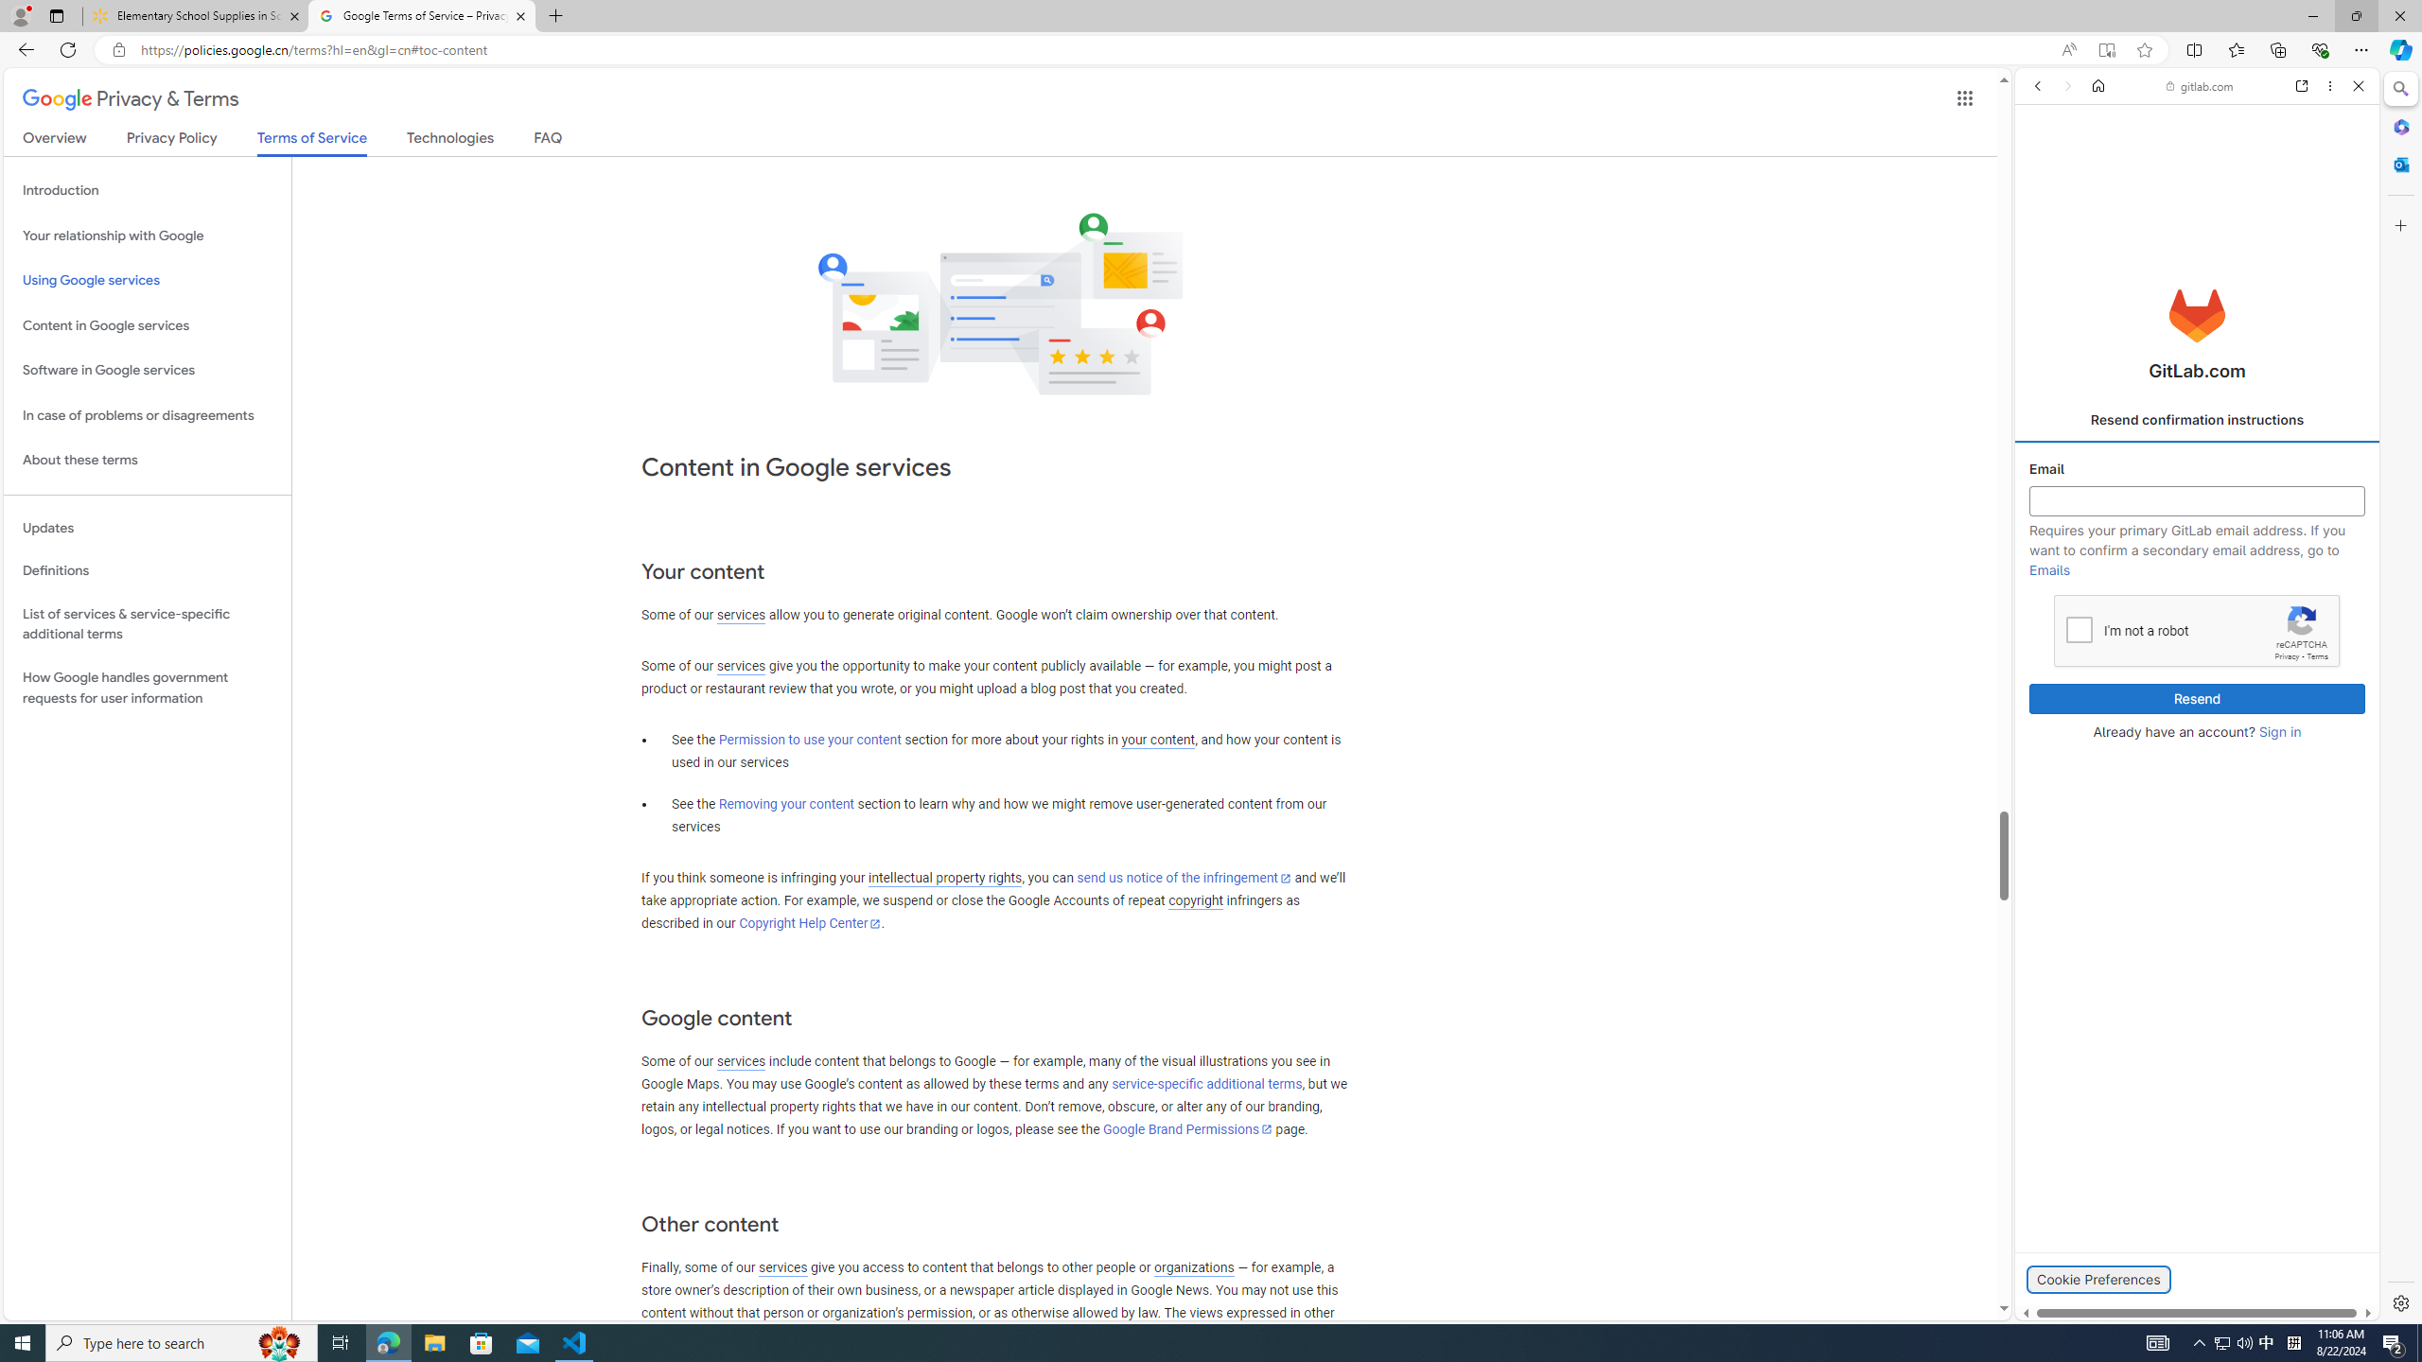 The width and height of the screenshot is (2422, 1362). Describe the element at coordinates (2242, 216) in the screenshot. I see `Search Filter, Search Tools` at that location.